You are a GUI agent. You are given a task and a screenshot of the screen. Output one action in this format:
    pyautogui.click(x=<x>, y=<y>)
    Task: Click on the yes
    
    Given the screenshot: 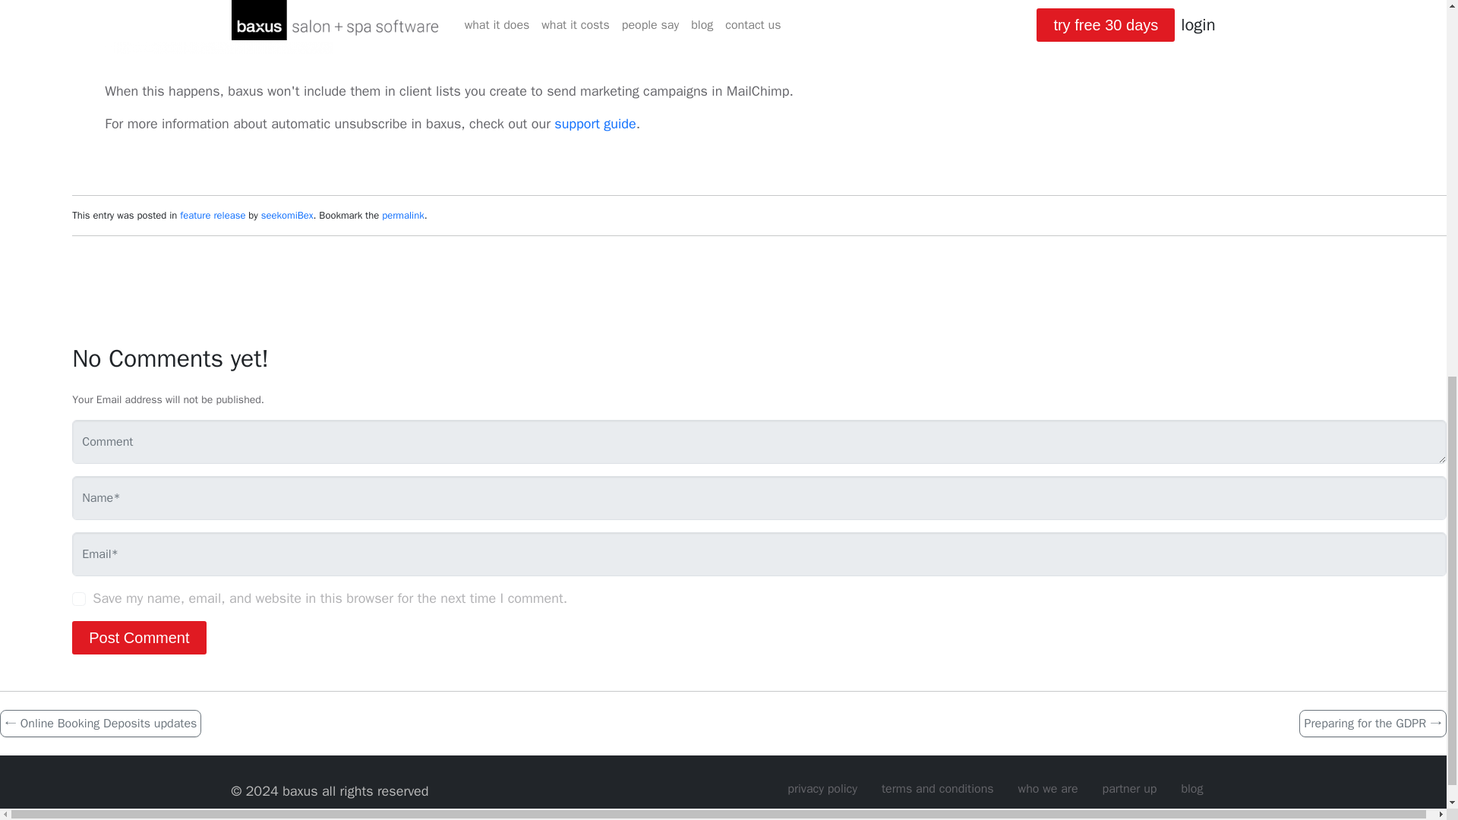 What is the action you would take?
    pyautogui.click(x=79, y=598)
    